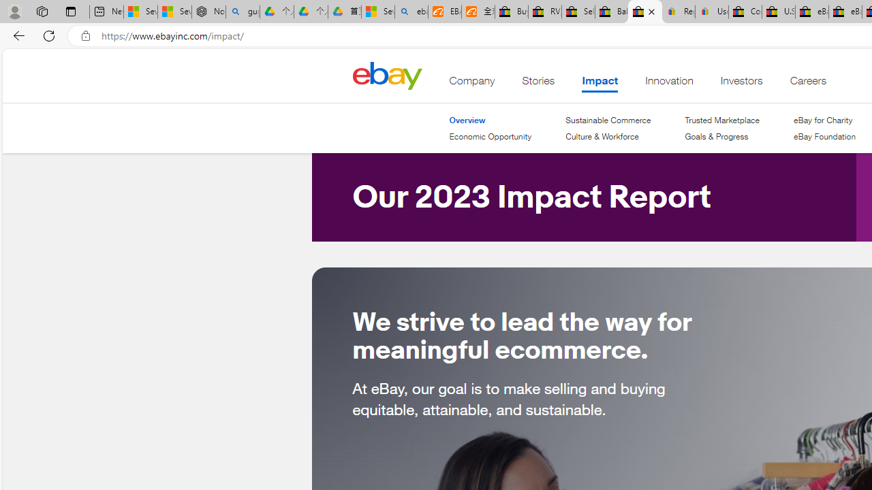 Image resolution: width=872 pixels, height=490 pixels. What do you see at coordinates (824, 137) in the screenshot?
I see `eBay Foundation` at bounding box center [824, 137].